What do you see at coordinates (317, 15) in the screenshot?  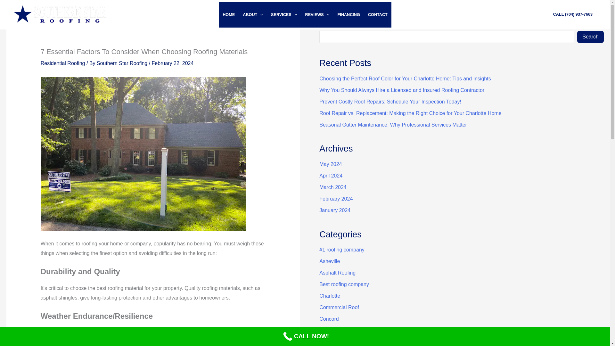 I see `REVIEWS` at bounding box center [317, 15].